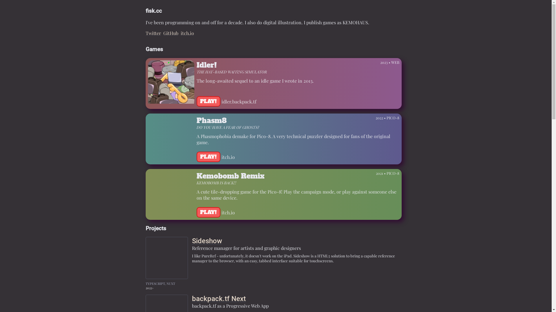  What do you see at coordinates (209, 157) in the screenshot?
I see `PLAY!` at bounding box center [209, 157].